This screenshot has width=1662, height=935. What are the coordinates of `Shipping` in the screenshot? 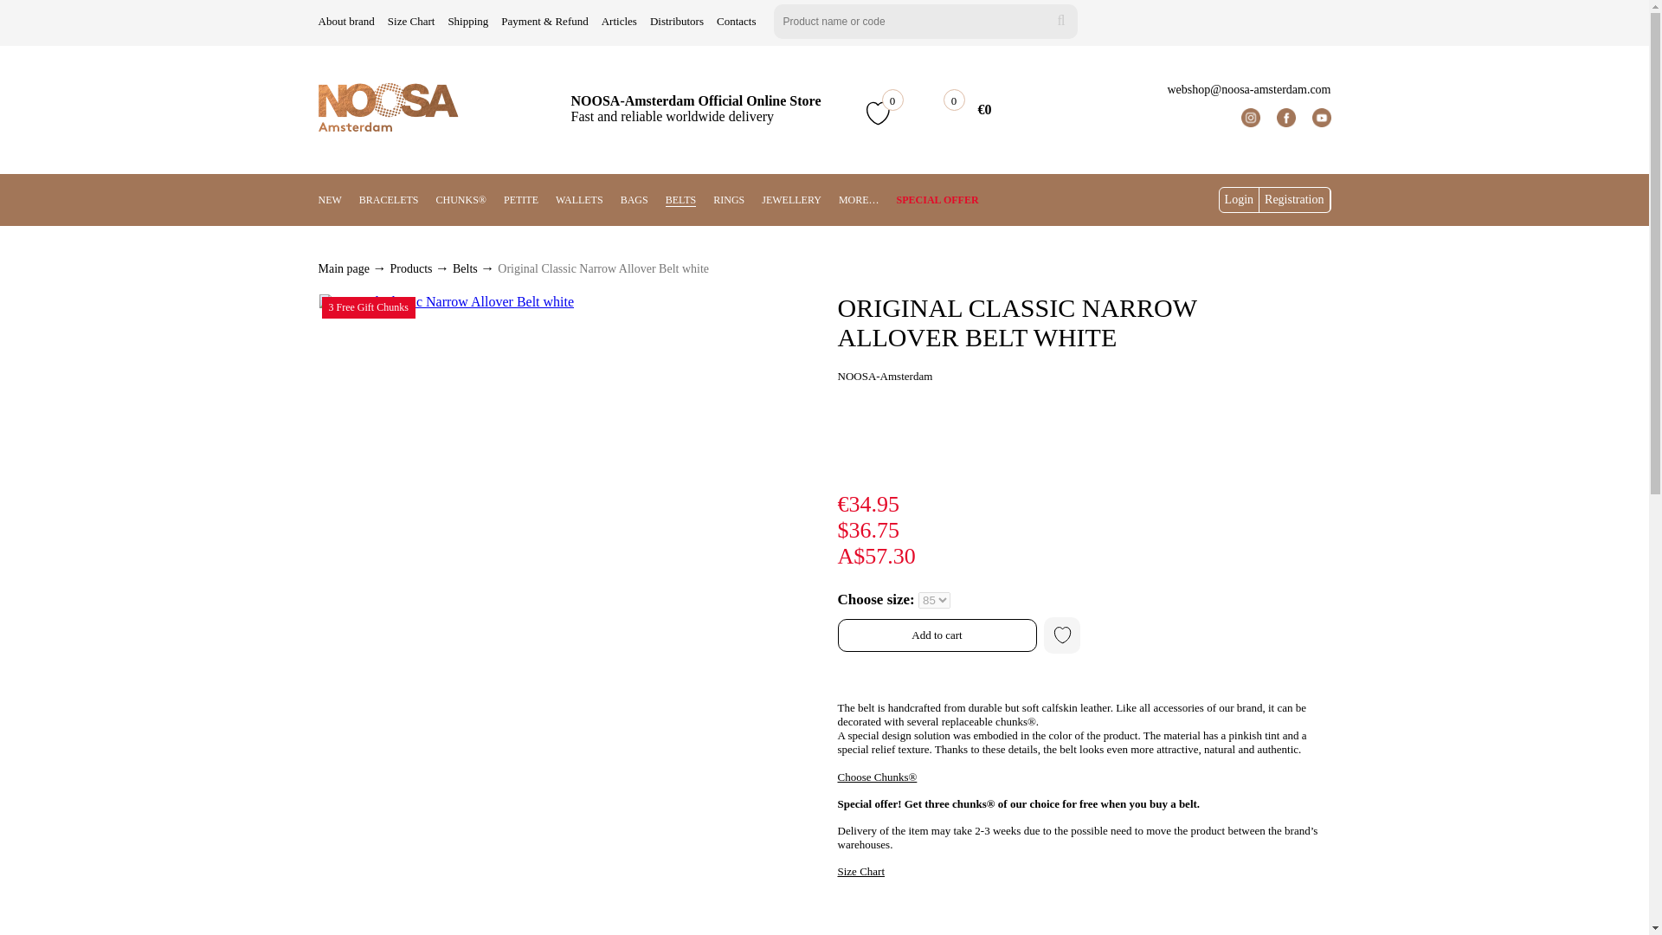 It's located at (467, 21).